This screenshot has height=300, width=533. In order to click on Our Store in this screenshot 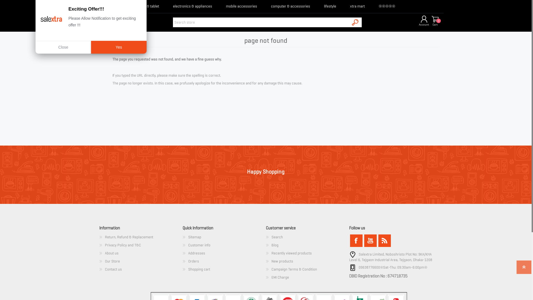, I will do `click(112, 261)`.